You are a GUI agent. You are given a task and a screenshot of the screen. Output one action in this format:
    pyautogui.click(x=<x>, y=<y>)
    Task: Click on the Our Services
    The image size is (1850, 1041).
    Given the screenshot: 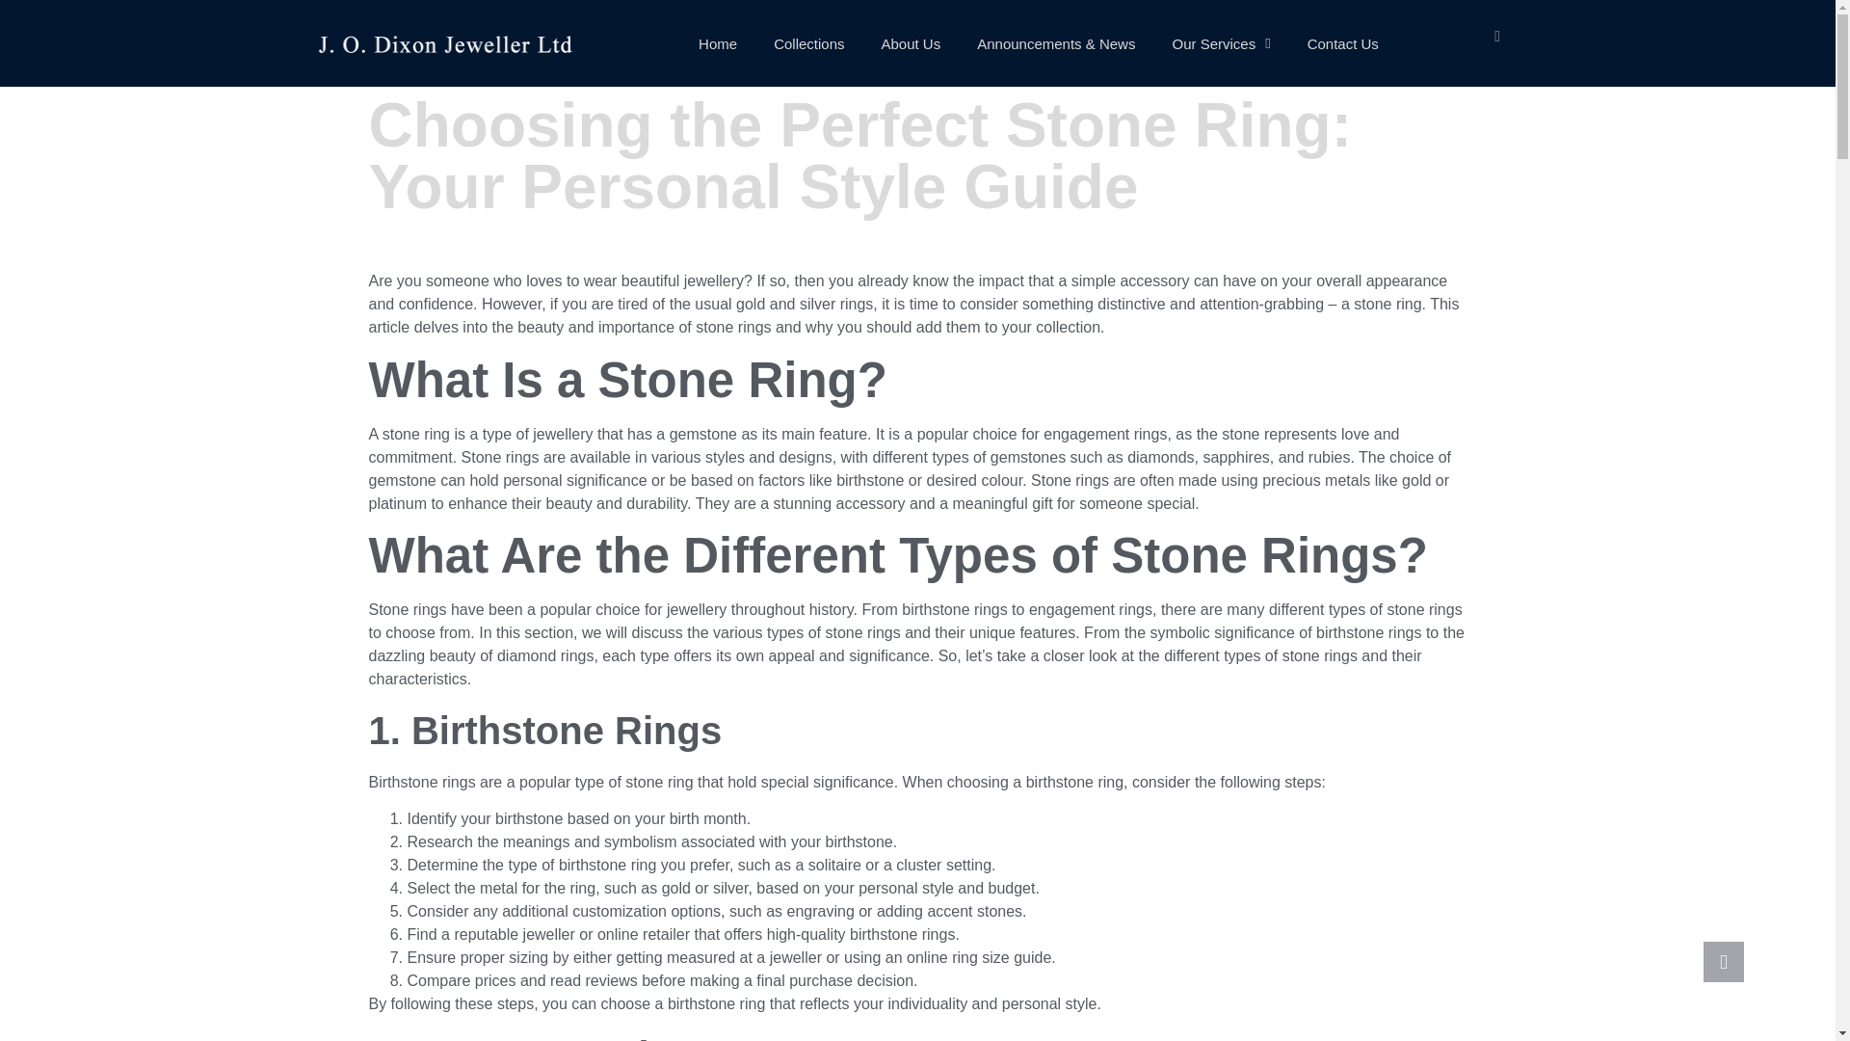 What is the action you would take?
    pyautogui.click(x=1220, y=43)
    